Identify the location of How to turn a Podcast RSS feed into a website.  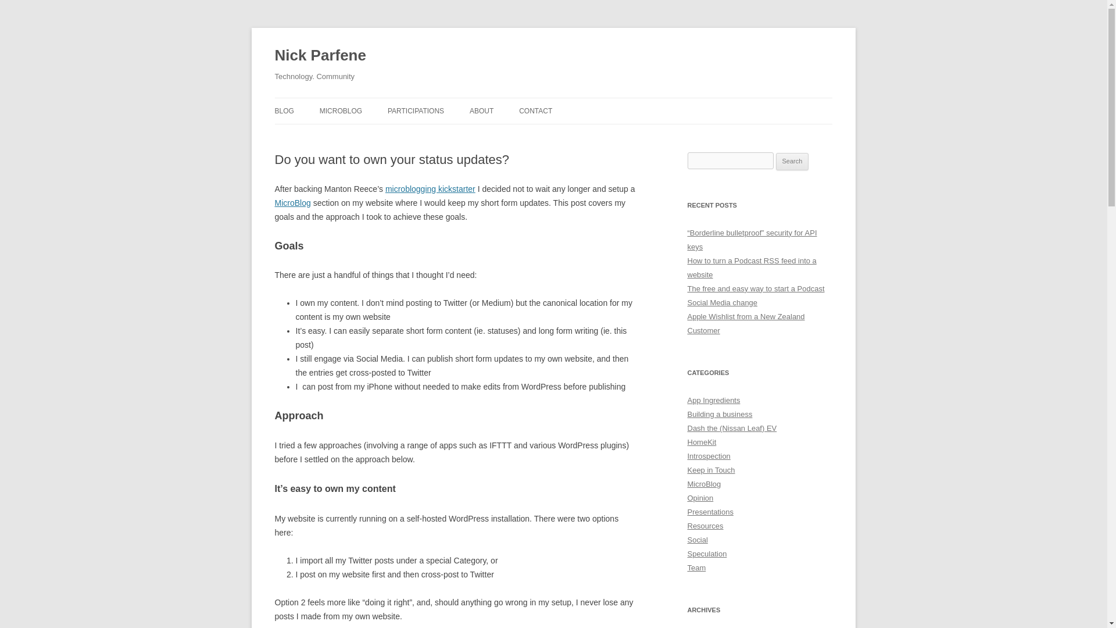
(751, 267).